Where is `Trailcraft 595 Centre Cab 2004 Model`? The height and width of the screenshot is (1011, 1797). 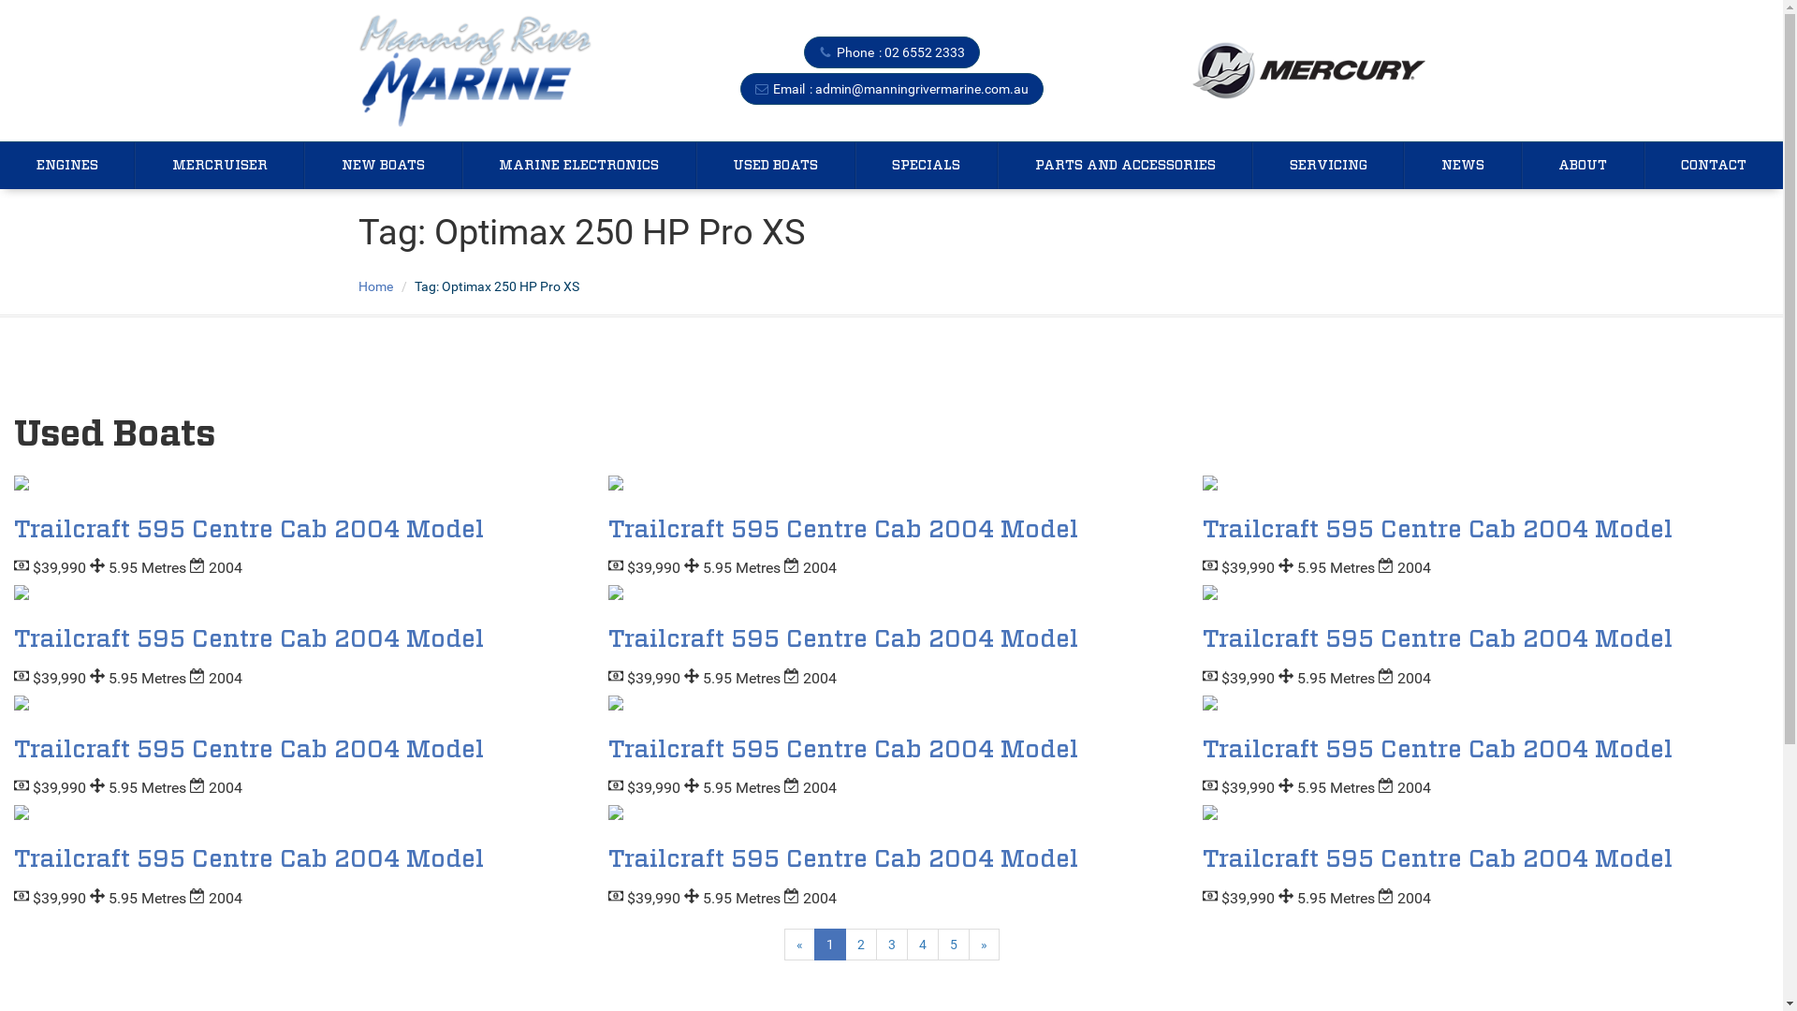 Trailcraft 595 Centre Cab 2004 Model is located at coordinates (249, 530).